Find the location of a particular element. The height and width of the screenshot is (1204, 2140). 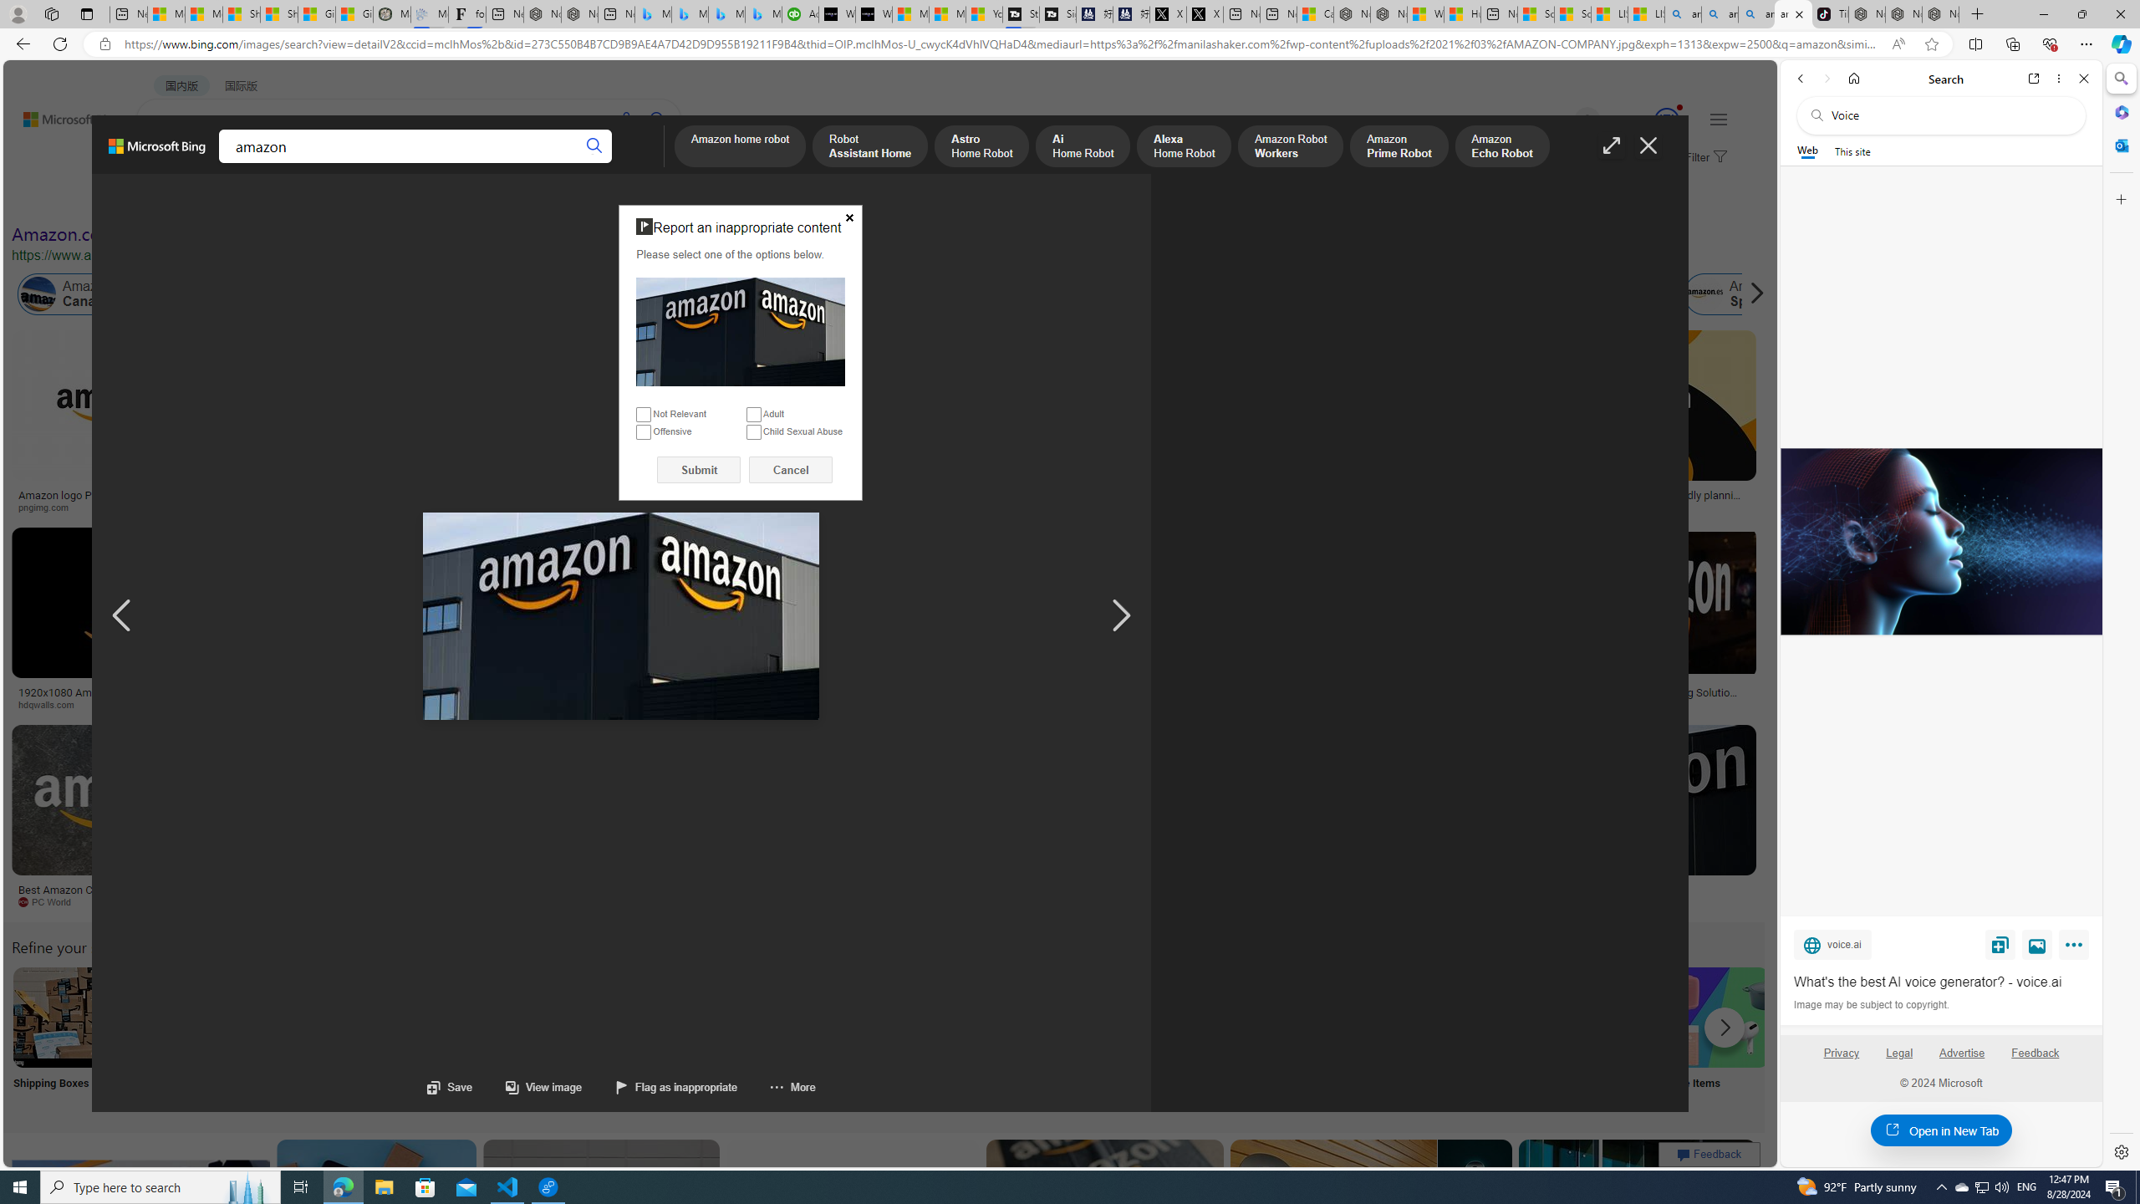

Amazon Forest is located at coordinates (1505, 294).